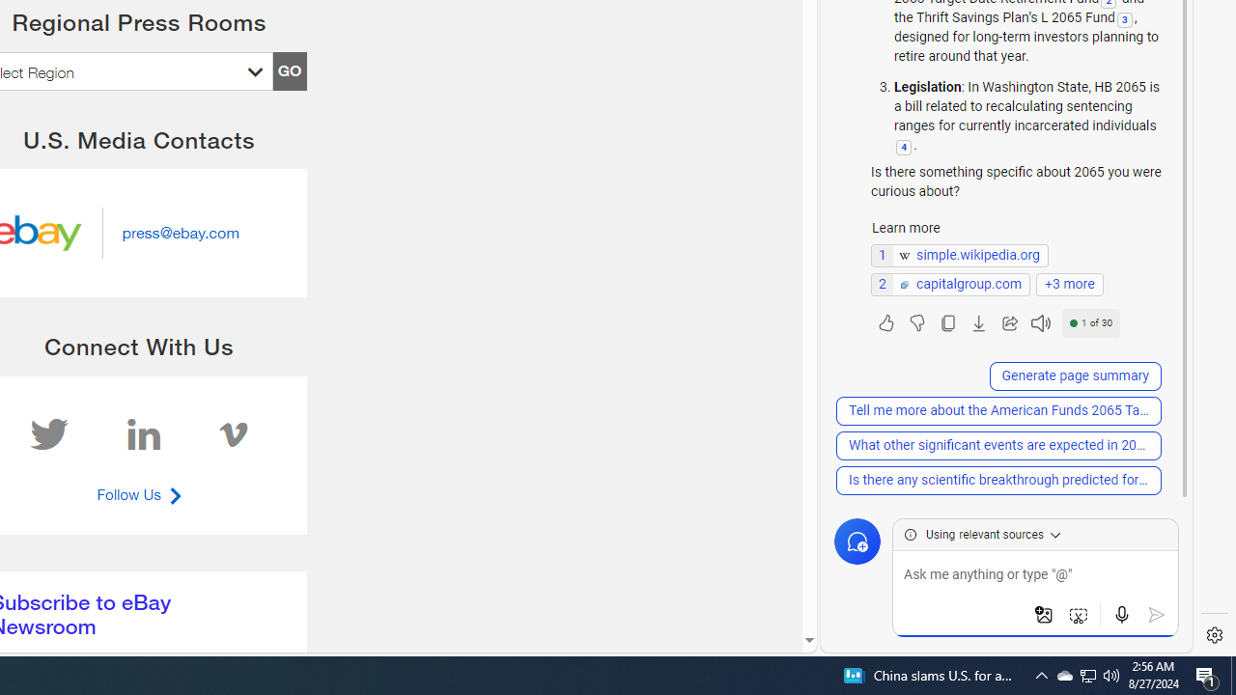  What do you see at coordinates (180, 232) in the screenshot?
I see `Send email to press@ebay.com` at bounding box center [180, 232].